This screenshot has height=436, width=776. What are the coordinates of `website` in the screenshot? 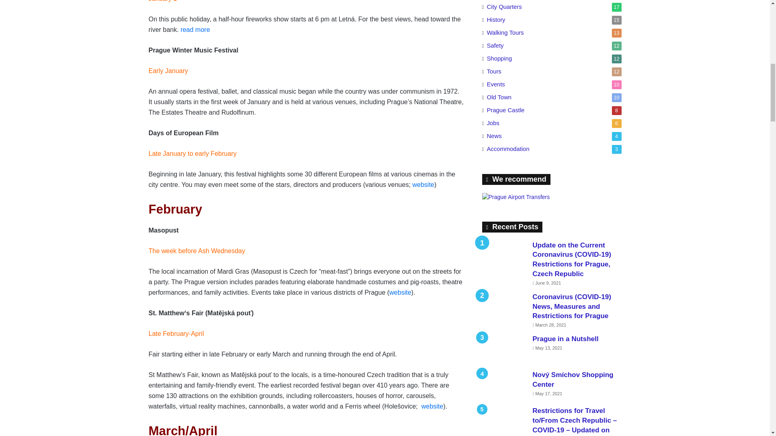 It's located at (423, 184).